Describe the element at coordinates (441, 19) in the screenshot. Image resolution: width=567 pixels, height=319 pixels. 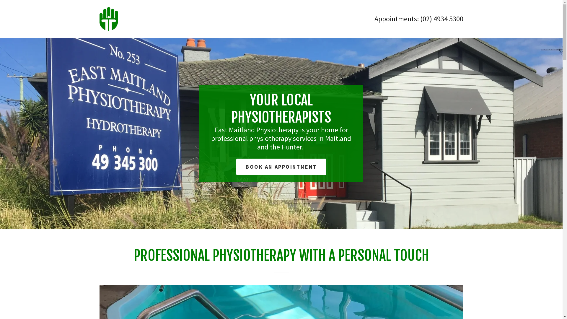
I see `(02) 4934 5300` at that location.